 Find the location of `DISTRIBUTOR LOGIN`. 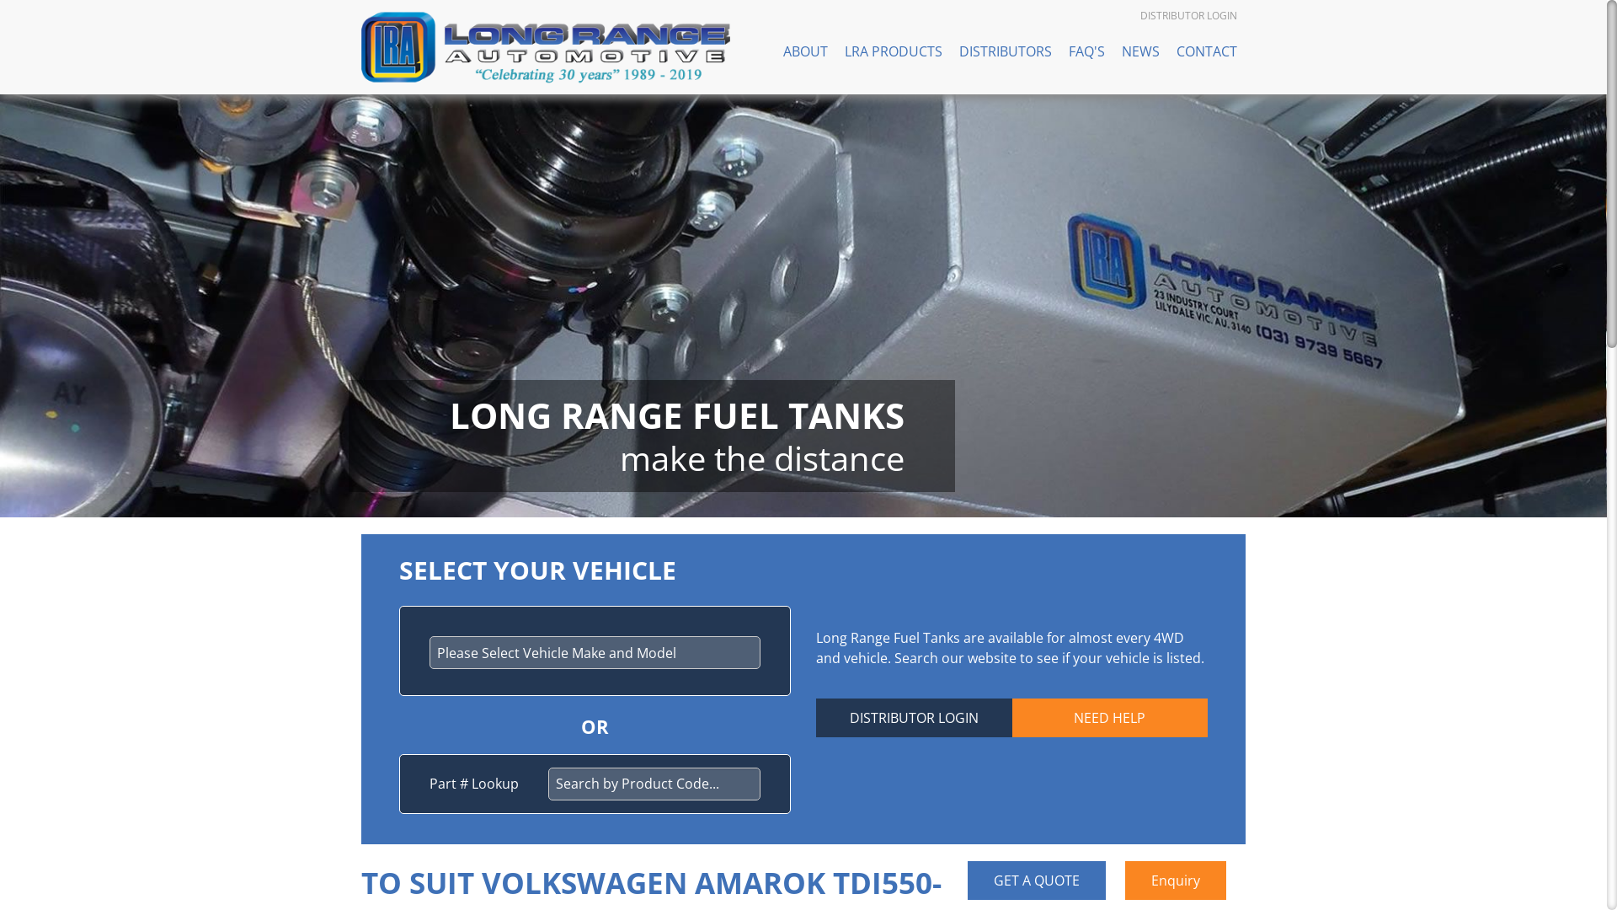

DISTRIBUTOR LOGIN is located at coordinates (1193, 15).